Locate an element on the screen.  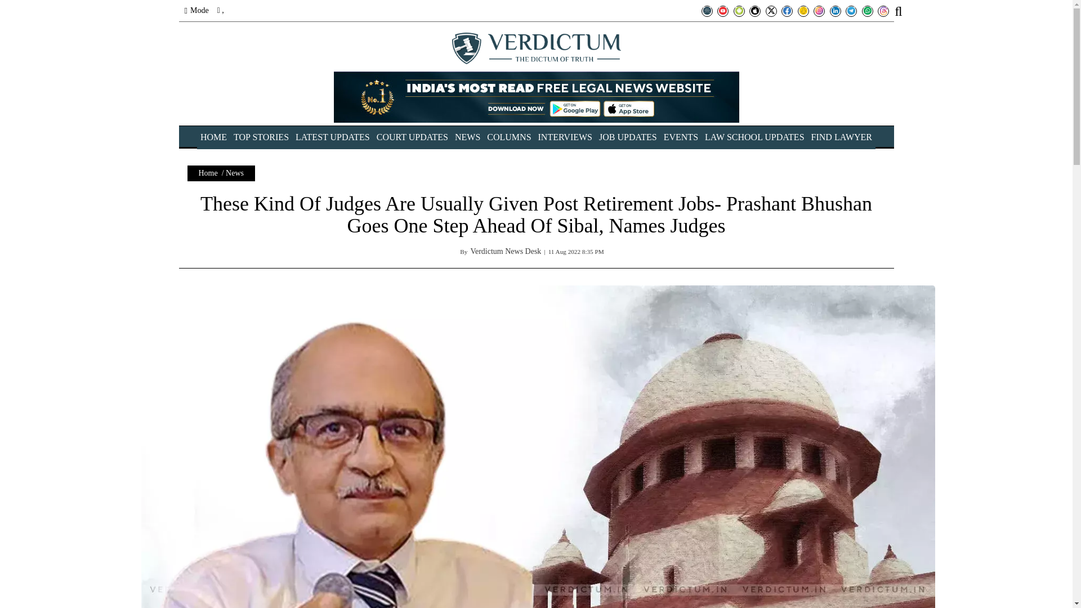
LATEST UPDATES is located at coordinates (332, 137).